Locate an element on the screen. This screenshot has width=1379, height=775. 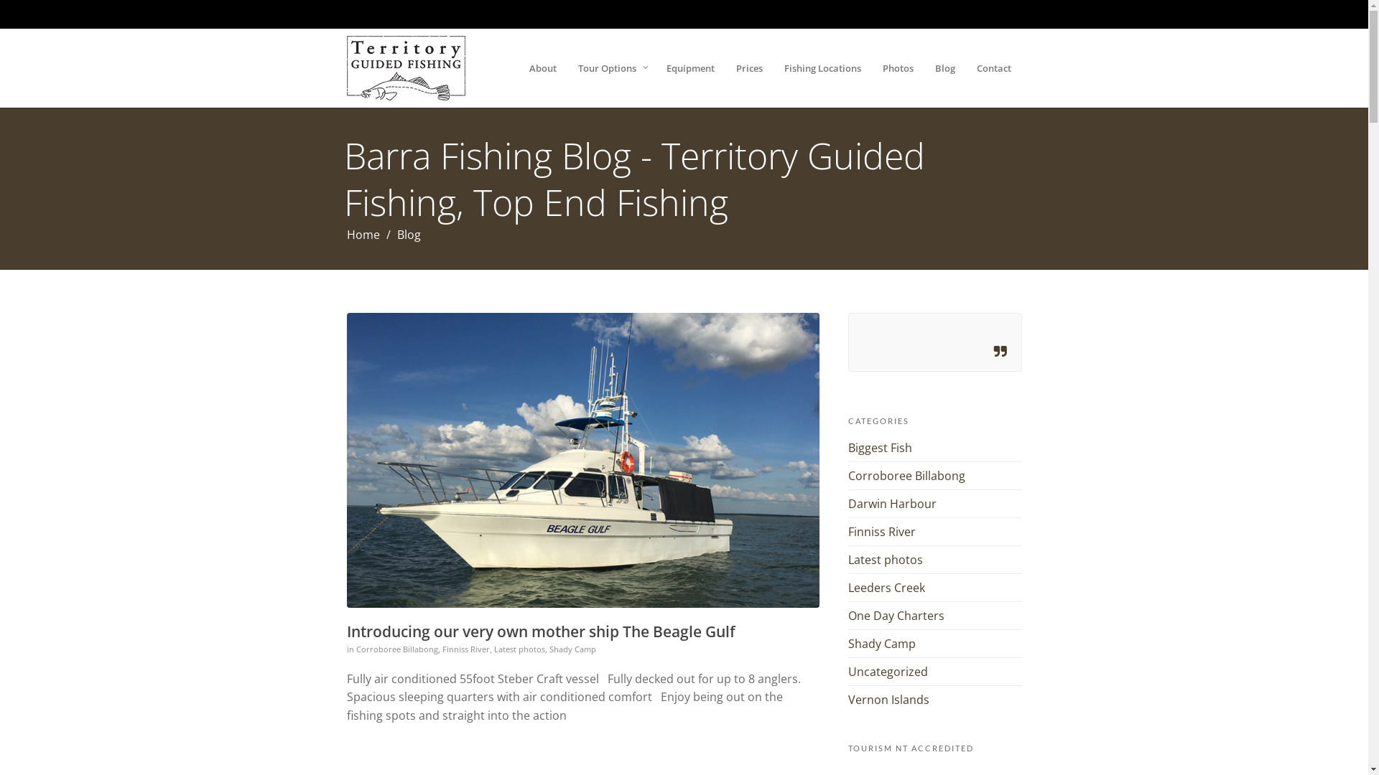
Latest photos is located at coordinates (520, 649).